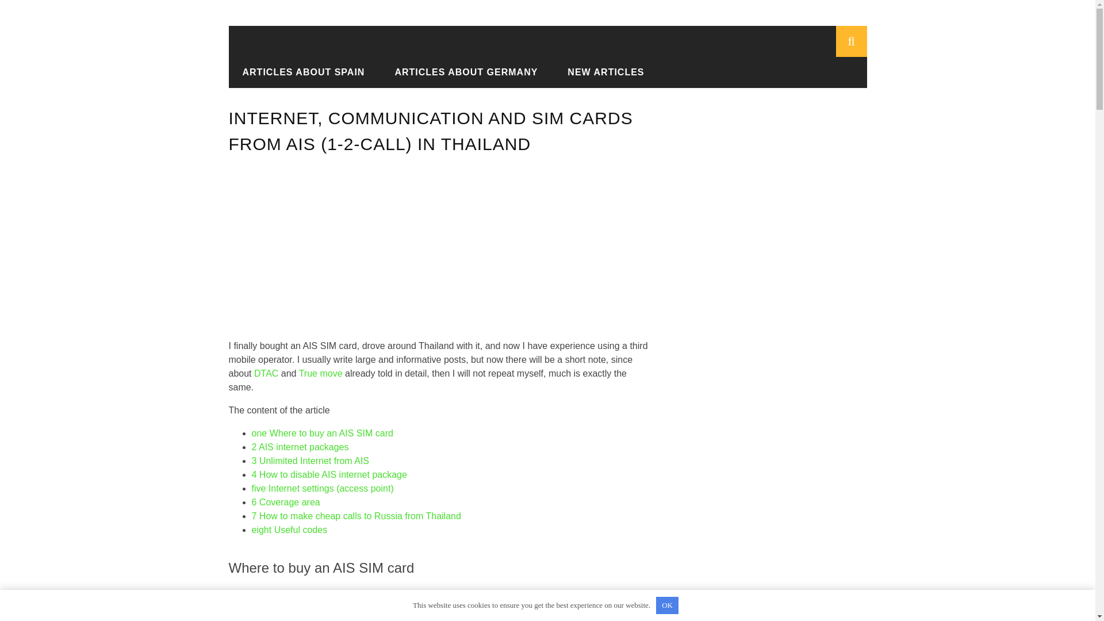 The height and width of the screenshot is (621, 1104). I want to click on ARTICLES ABOUT GERMANY, so click(466, 71).